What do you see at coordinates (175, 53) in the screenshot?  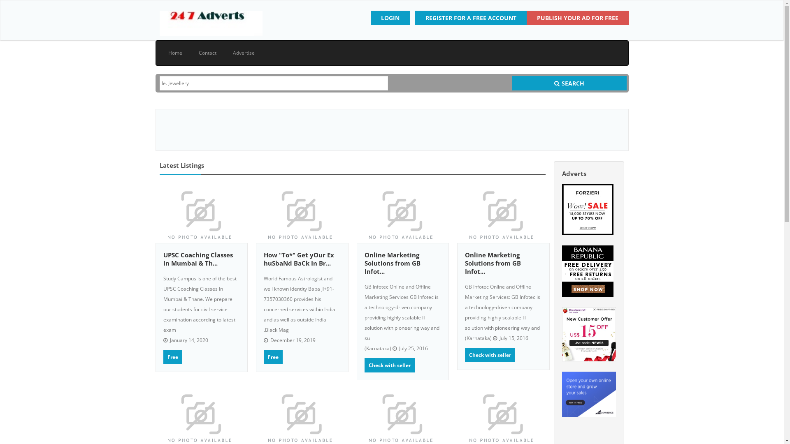 I see `Home` at bounding box center [175, 53].